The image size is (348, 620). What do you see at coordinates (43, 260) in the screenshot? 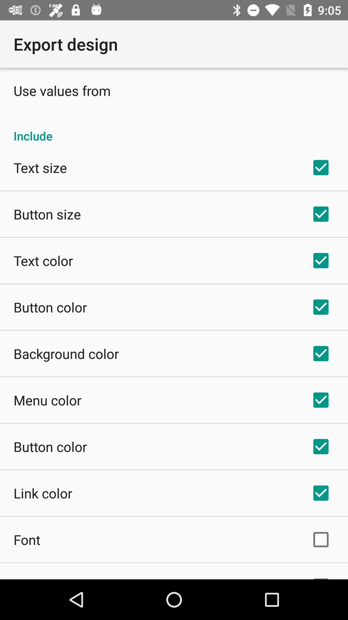
I see `turn off the icon below button size app` at bounding box center [43, 260].